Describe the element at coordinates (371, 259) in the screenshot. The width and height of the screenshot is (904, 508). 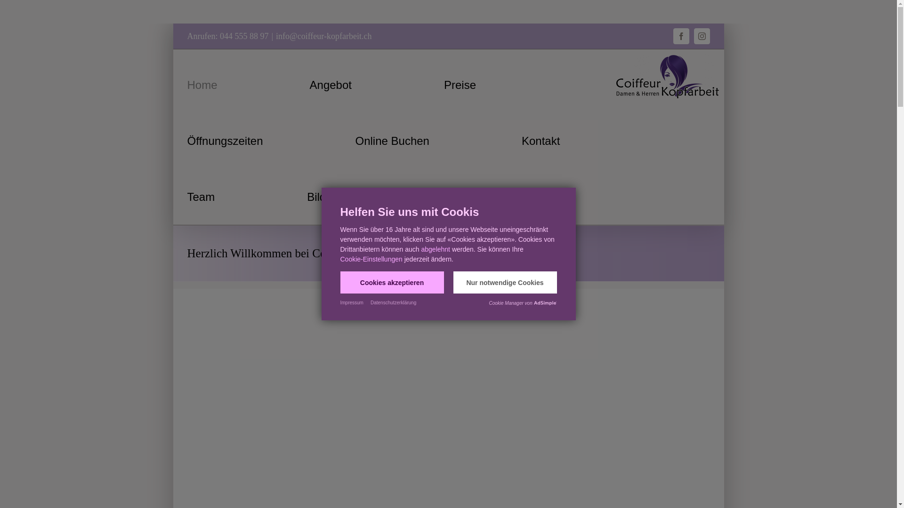
I see `Cookie-Einstellungen` at that location.